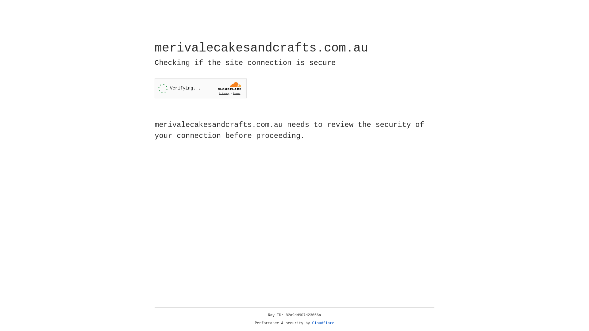  I want to click on Widget containing a Cloudflare security challenge, so click(201, 88).